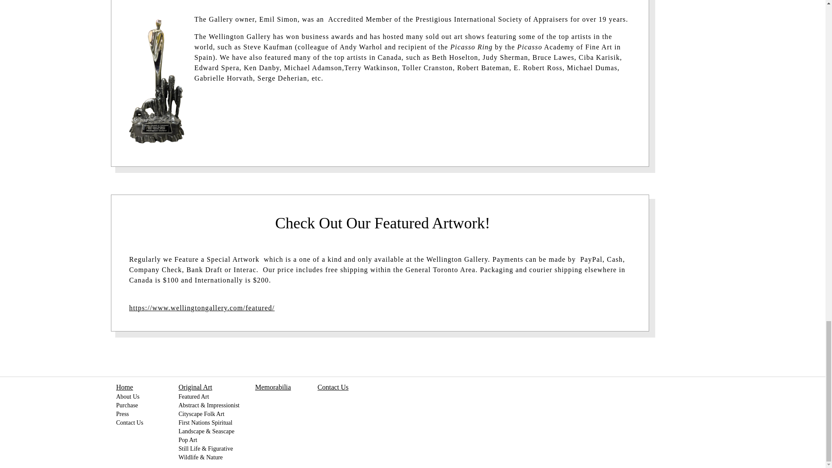 The image size is (832, 468). Describe the element at coordinates (122, 414) in the screenshot. I see `Press` at that location.